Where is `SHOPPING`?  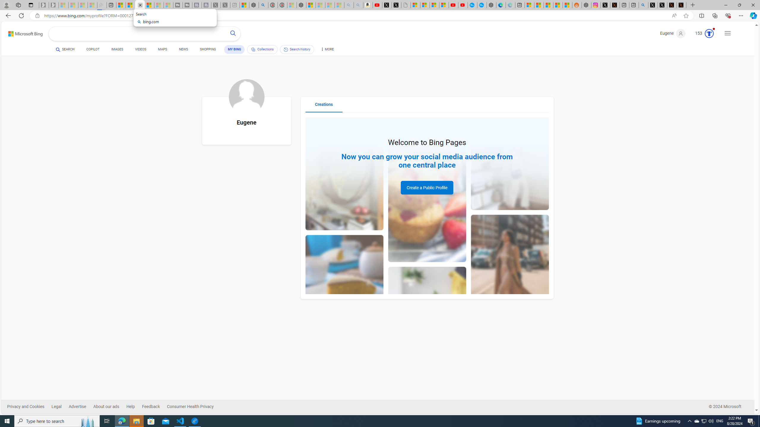 SHOPPING is located at coordinates (208, 50).